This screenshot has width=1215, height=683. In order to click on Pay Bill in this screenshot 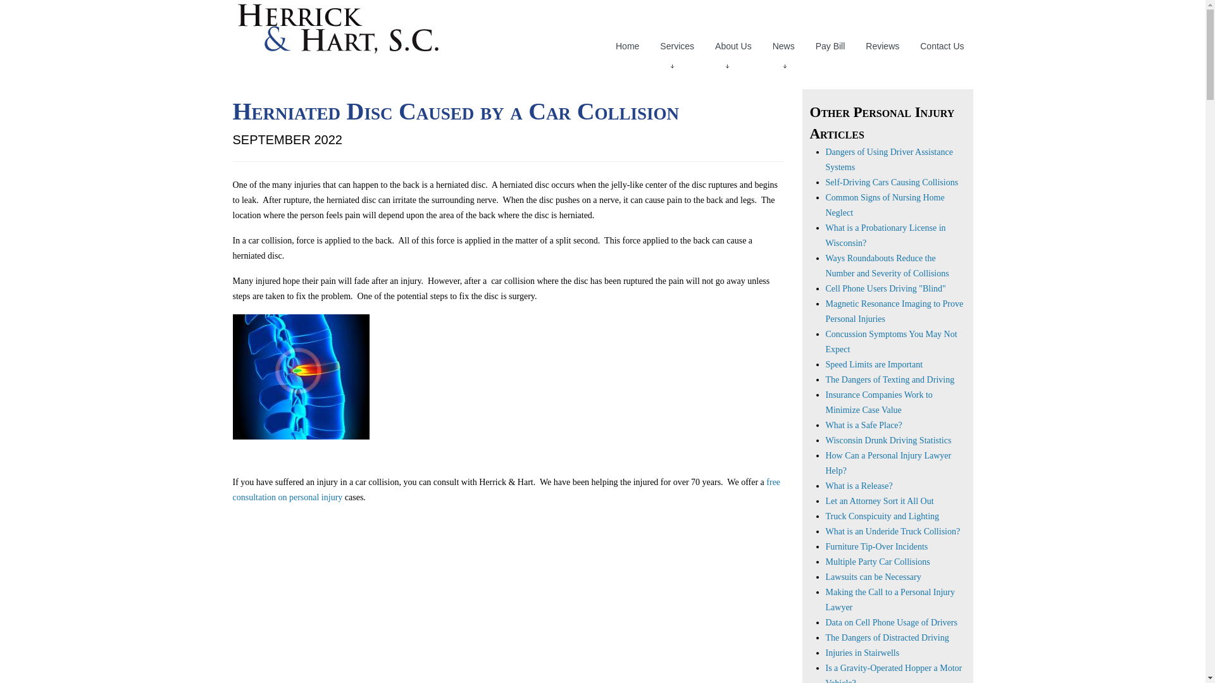, I will do `click(830, 46)`.